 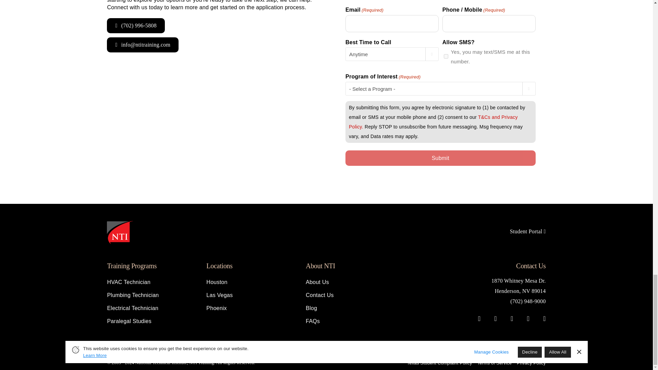 What do you see at coordinates (528, 231) in the screenshot?
I see `Student Portal Access` at bounding box center [528, 231].